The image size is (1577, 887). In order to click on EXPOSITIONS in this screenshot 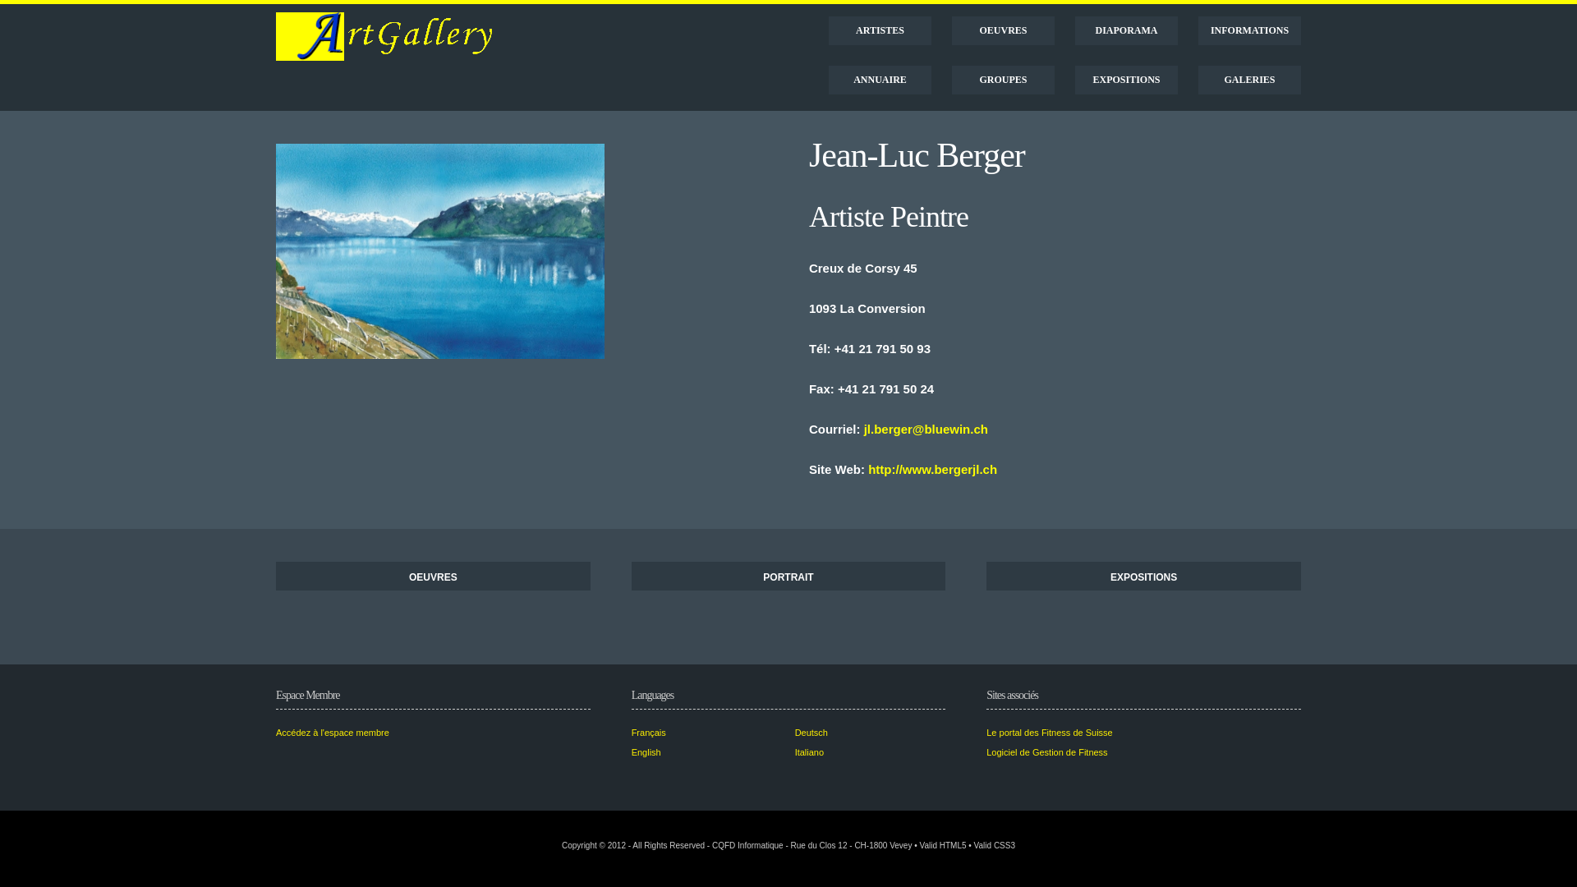, I will do `click(1143, 577)`.